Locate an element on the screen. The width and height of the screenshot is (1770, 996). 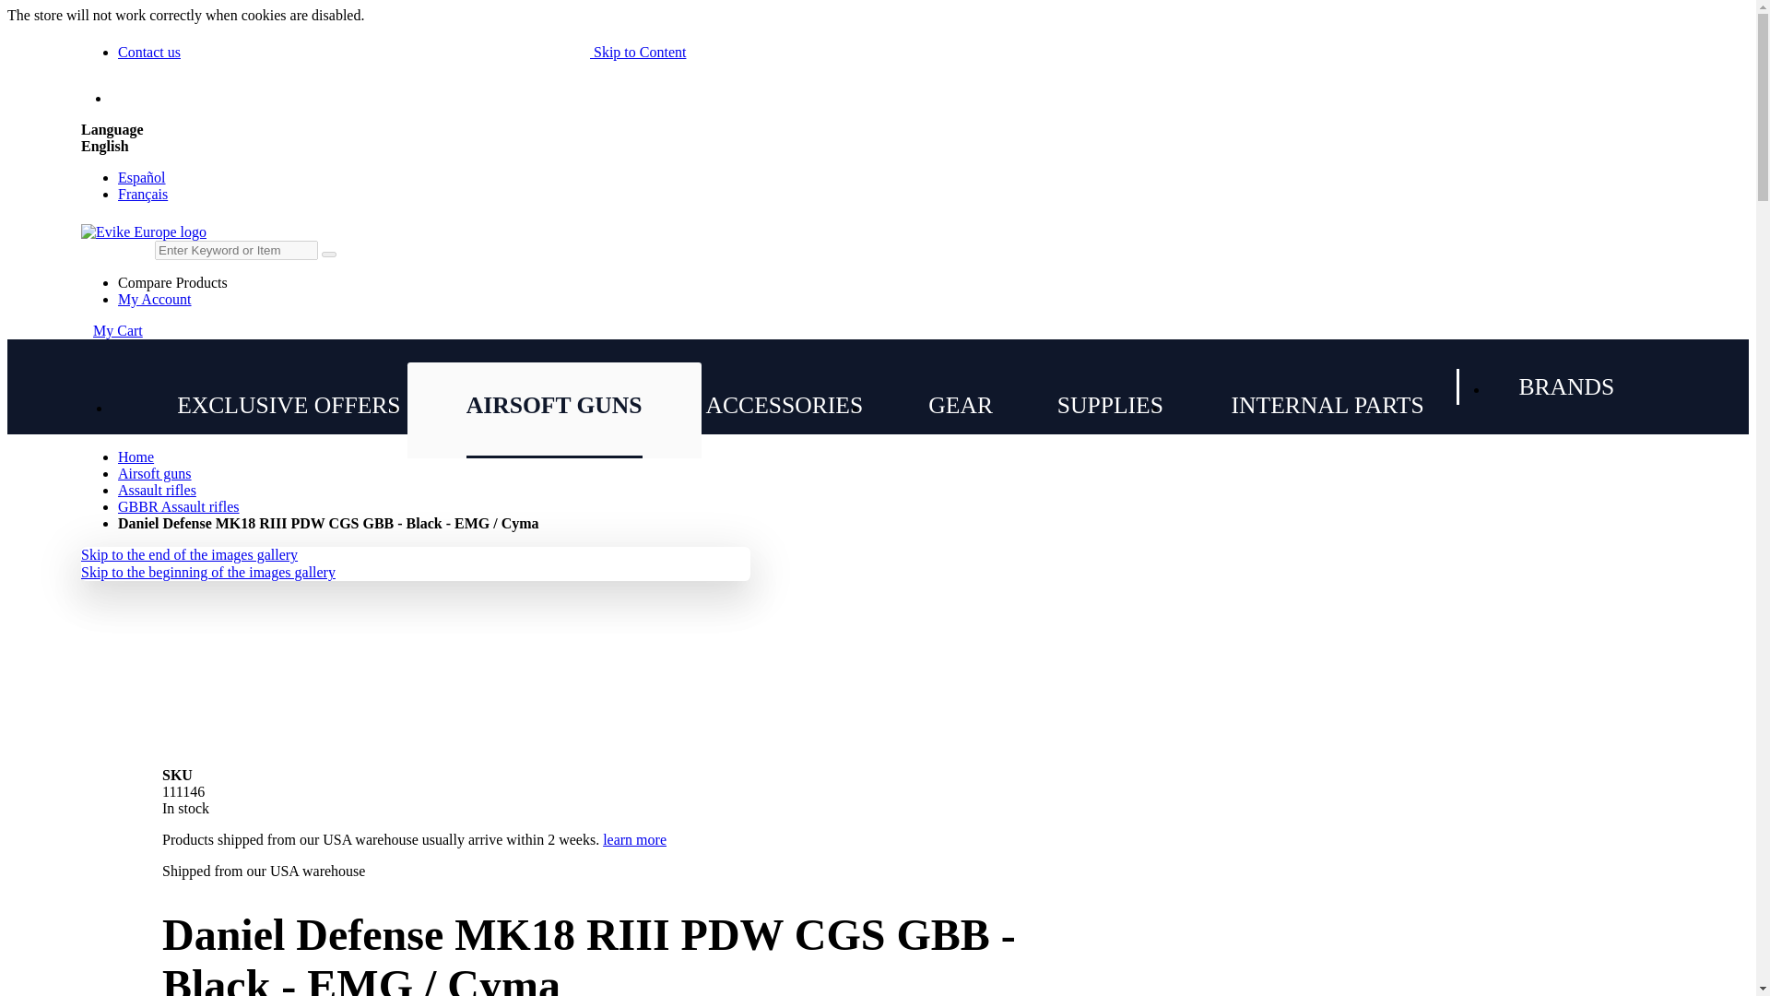
Contact us is located at coordinates (149, 52).